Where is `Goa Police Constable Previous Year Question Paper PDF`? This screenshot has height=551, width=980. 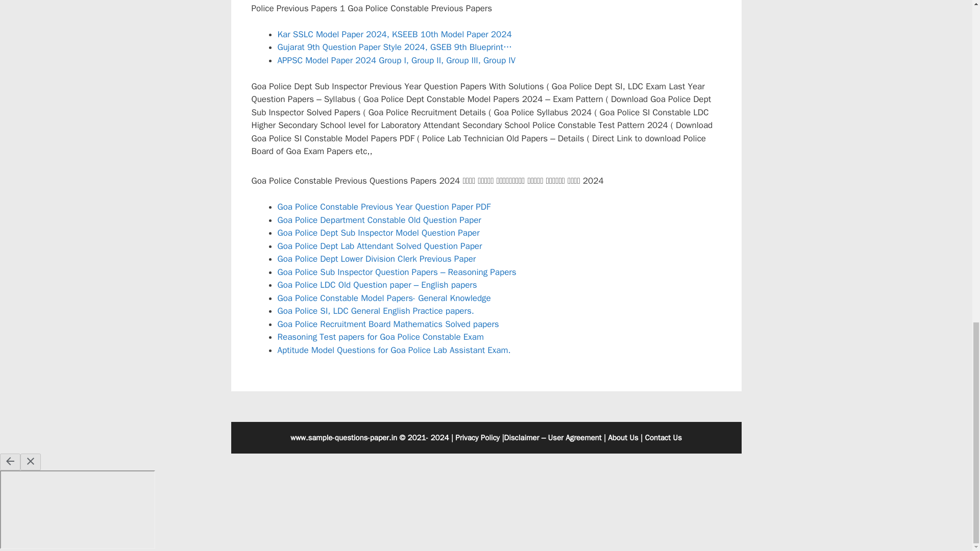
Goa Police Constable Previous Year Question Paper PDF is located at coordinates (384, 207).